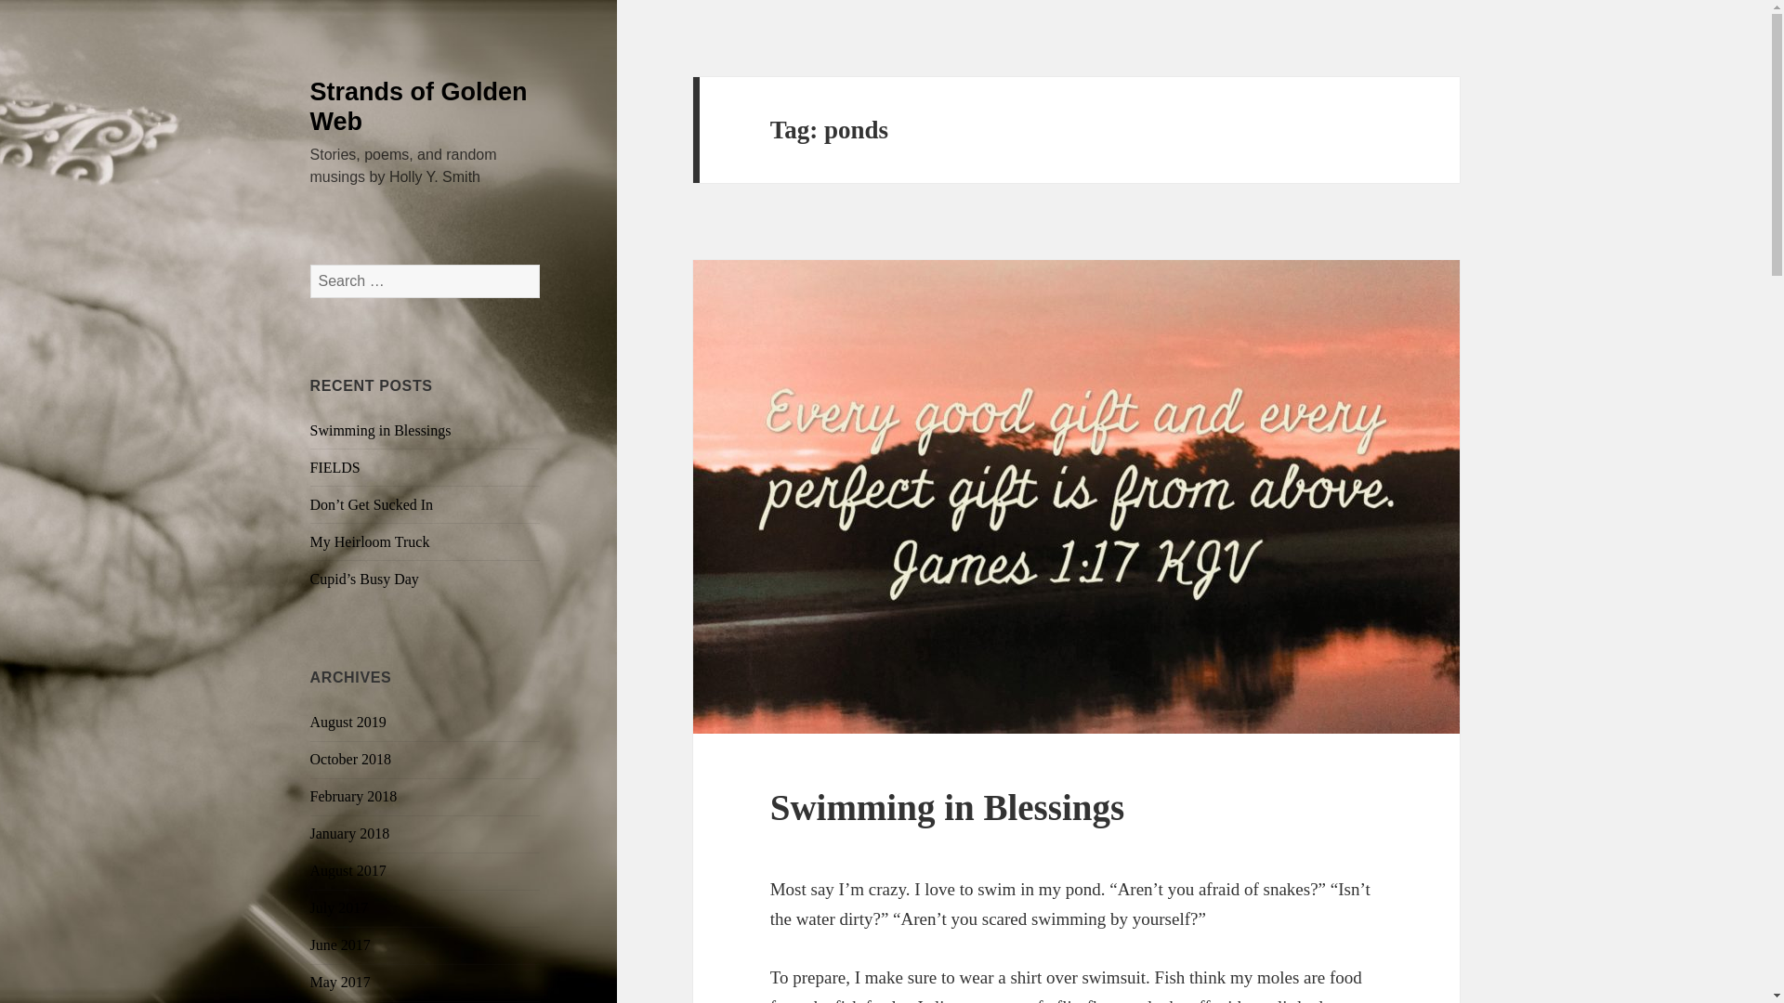  Describe the element at coordinates (340, 907) in the screenshot. I see `July 2017` at that location.